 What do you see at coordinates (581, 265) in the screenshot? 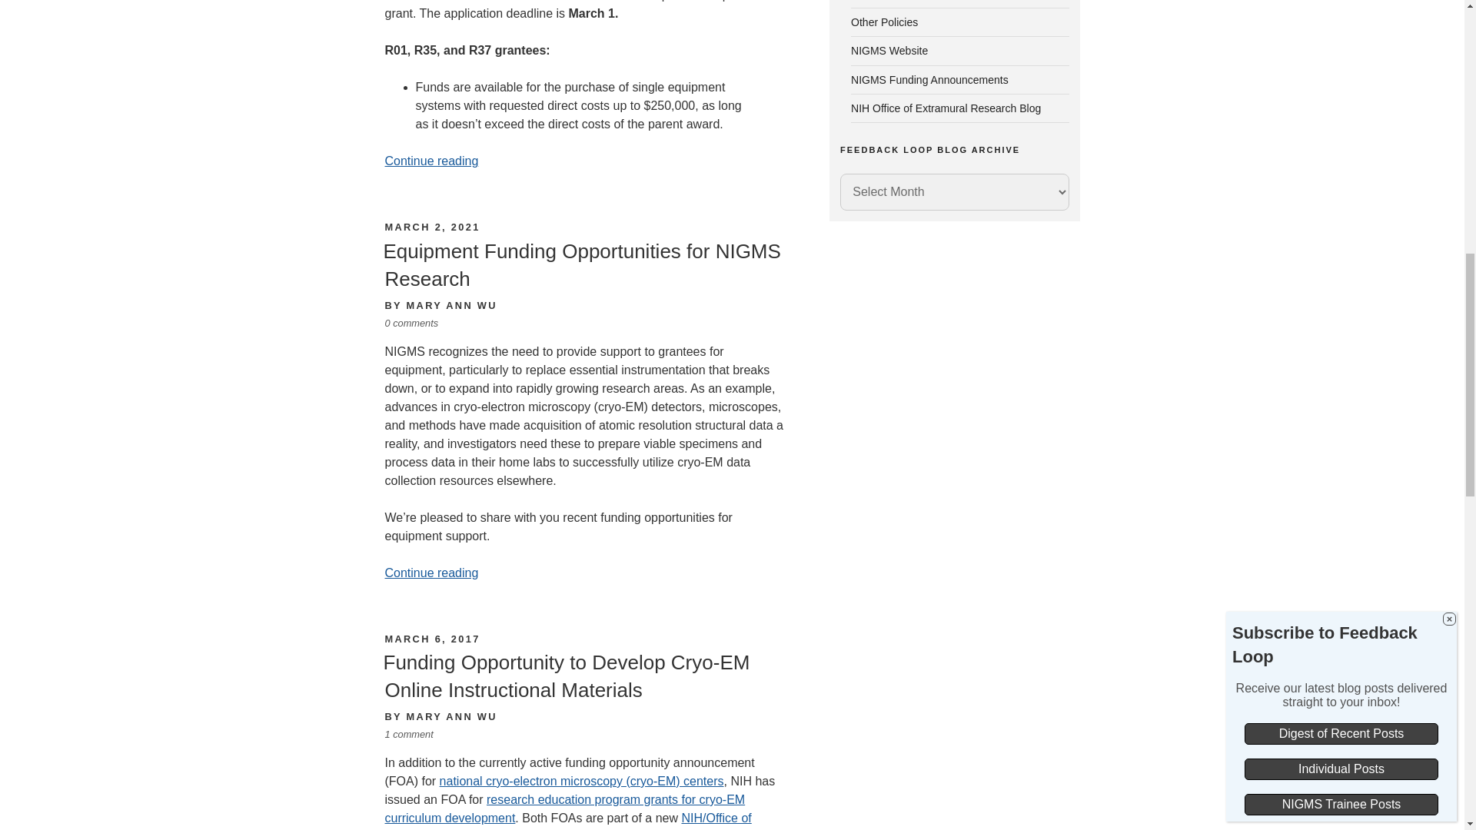
I see `Equipment Funding Opportunities for NIGMS Research` at bounding box center [581, 265].